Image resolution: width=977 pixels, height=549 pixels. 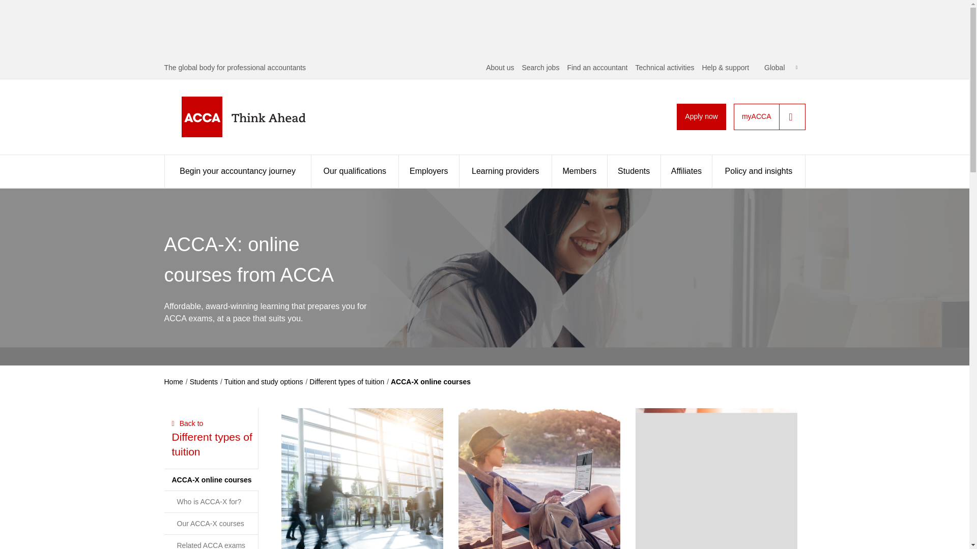 I want to click on What is ACCA-X?, so click(x=361, y=479).